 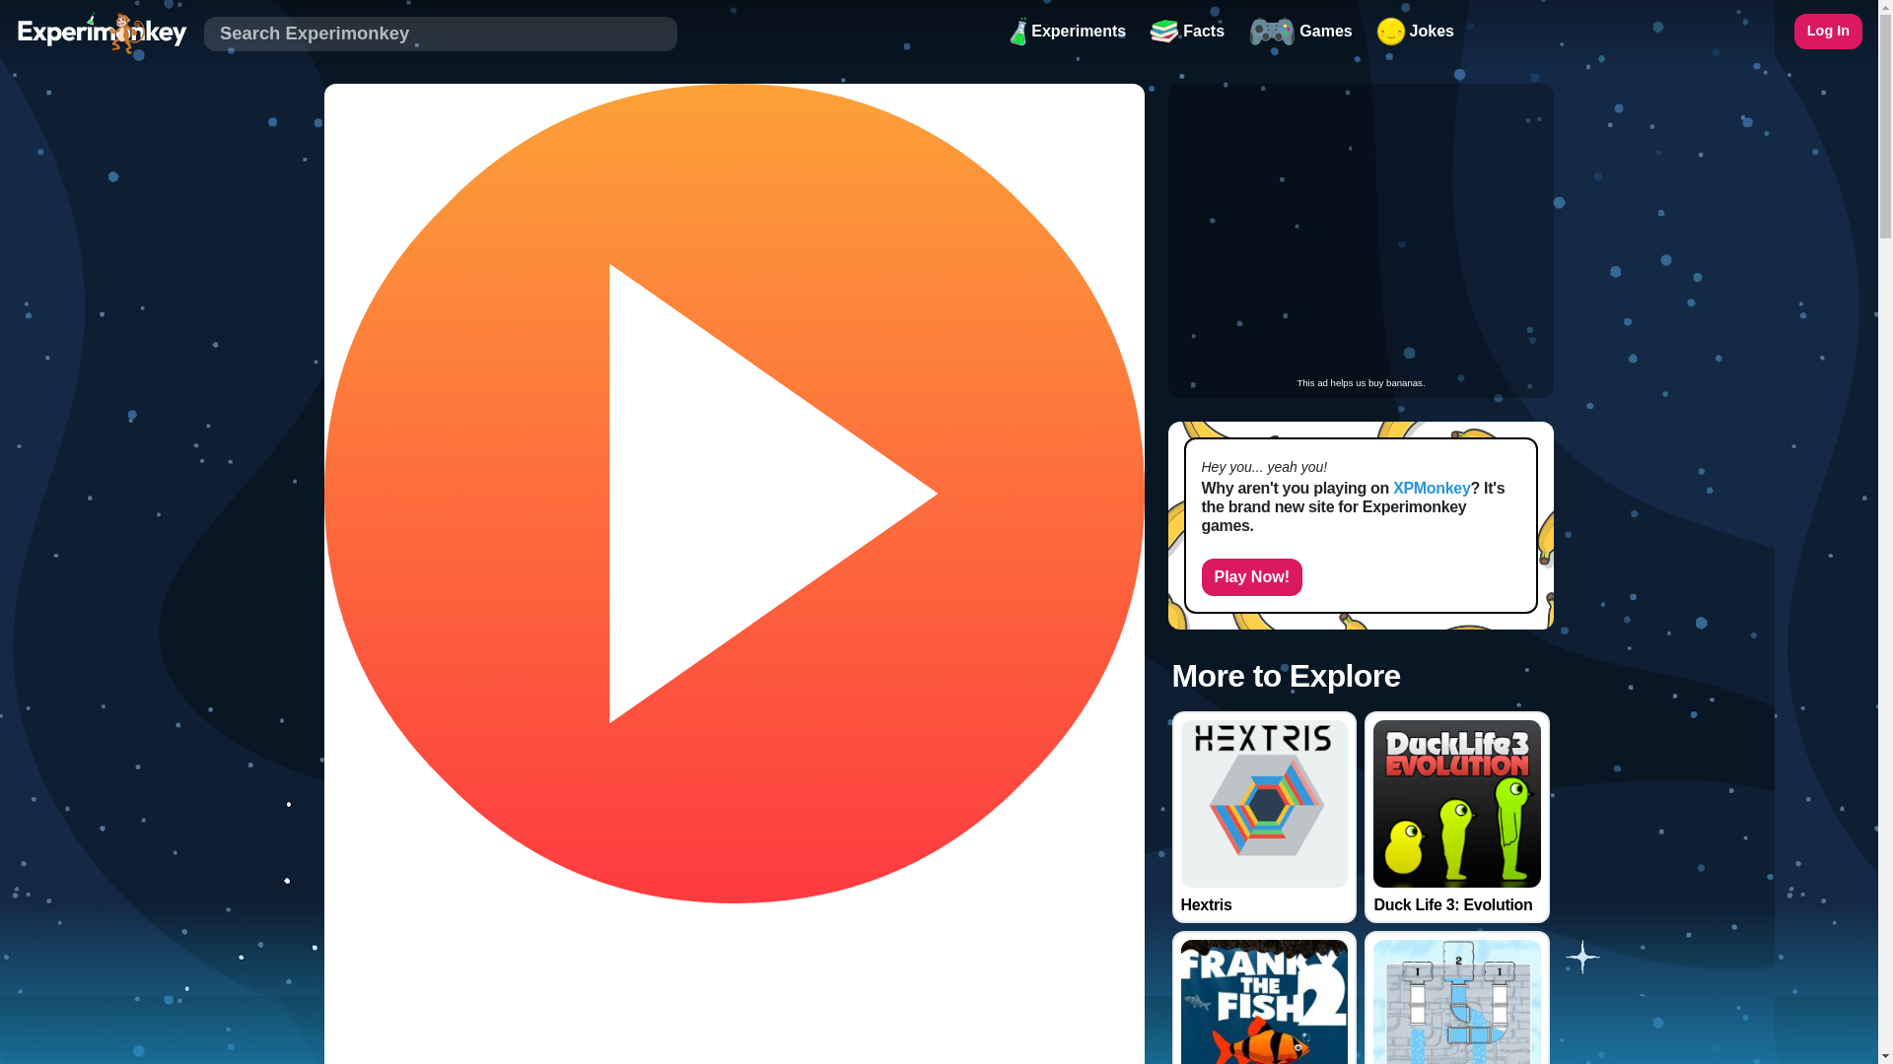 I want to click on Log In, so click(x=1828, y=32).